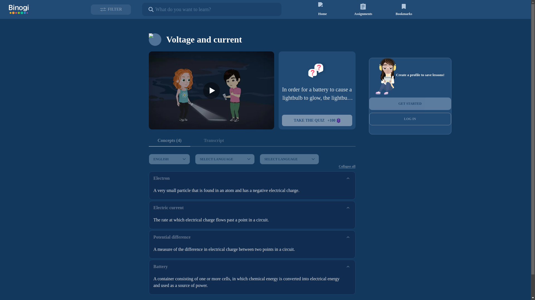 This screenshot has width=535, height=300. Describe the element at coordinates (186, 176) in the screenshot. I see `pl` at that location.